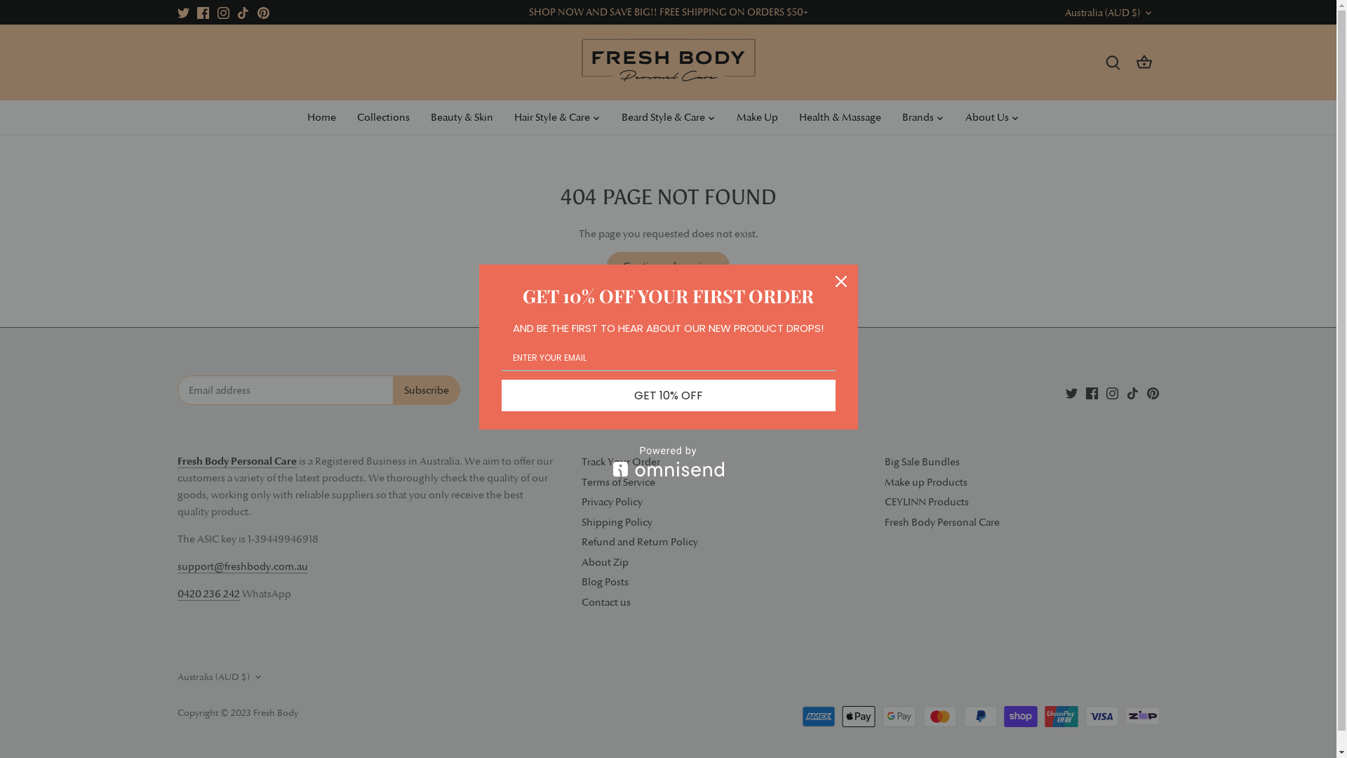 The width and height of the screenshot is (1347, 758). I want to click on Facebook, so click(1092, 393).